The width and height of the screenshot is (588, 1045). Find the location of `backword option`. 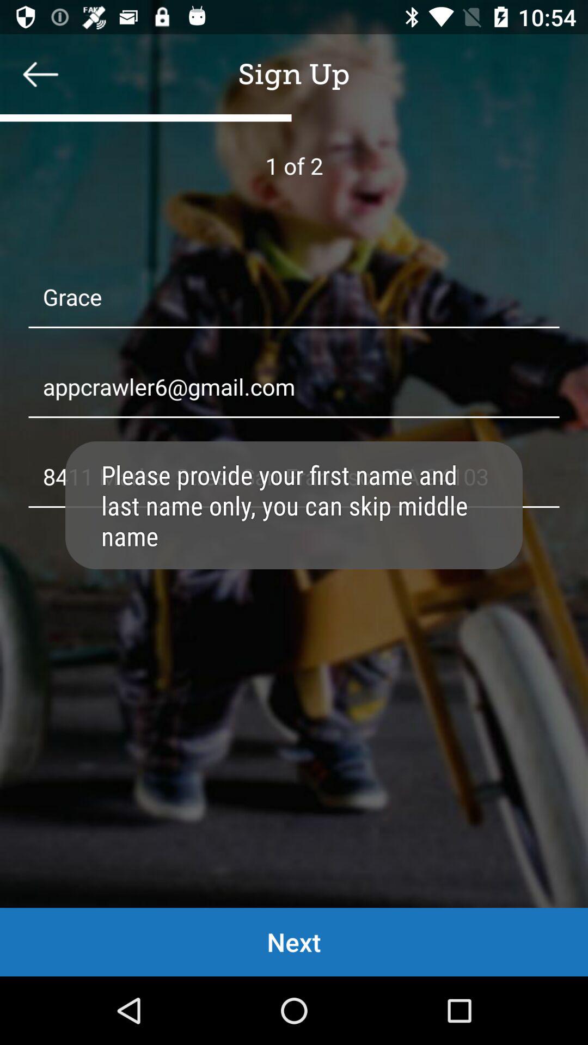

backword option is located at coordinates (41, 74).